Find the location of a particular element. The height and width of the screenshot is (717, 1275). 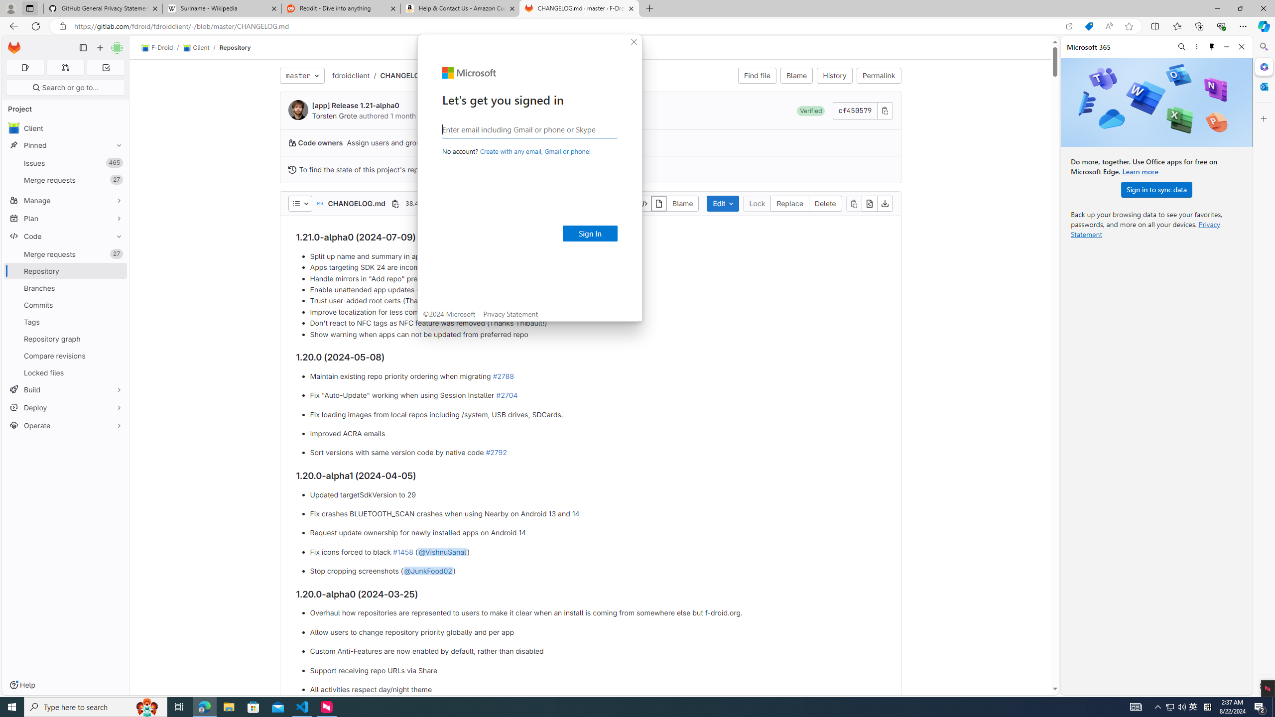

Open in app is located at coordinates (1069, 26).